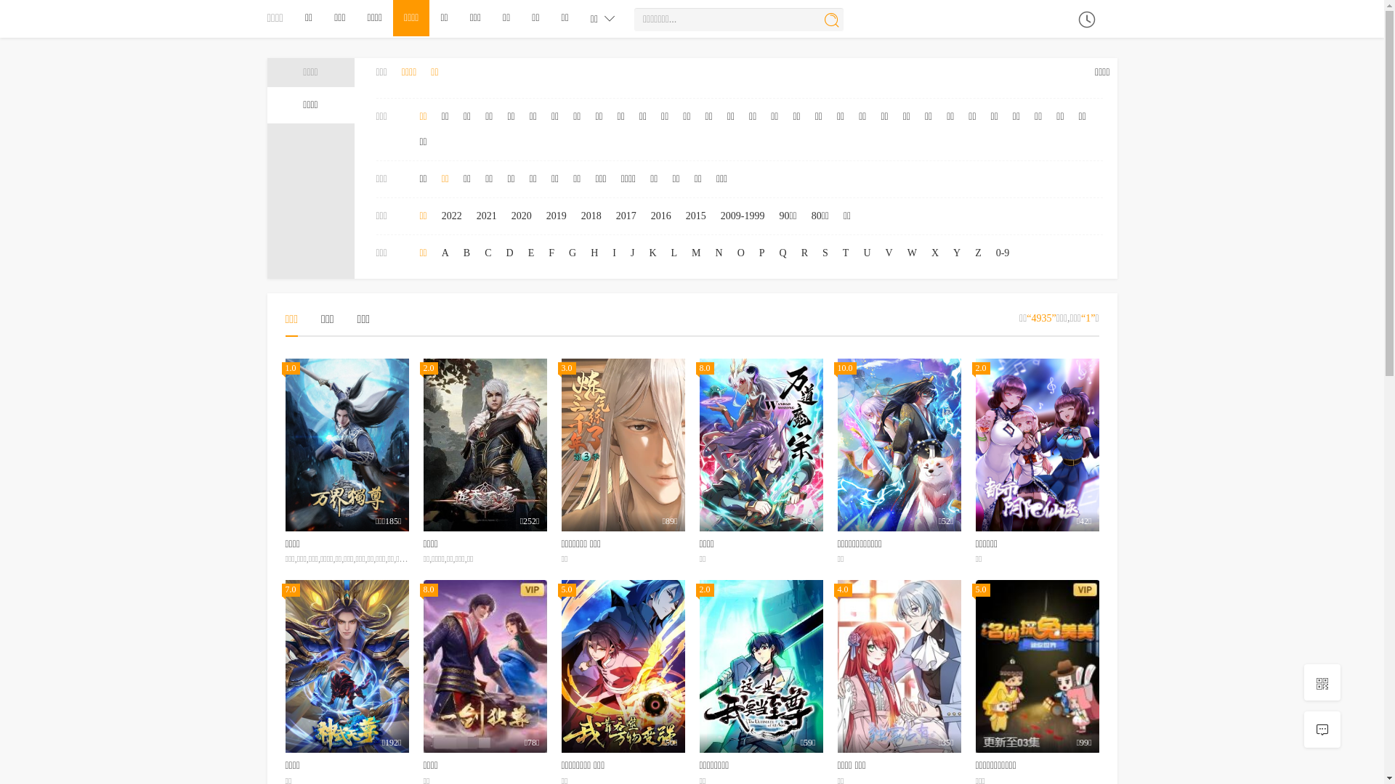 The width and height of the screenshot is (1395, 784). Describe the element at coordinates (615, 253) in the screenshot. I see `I` at that location.